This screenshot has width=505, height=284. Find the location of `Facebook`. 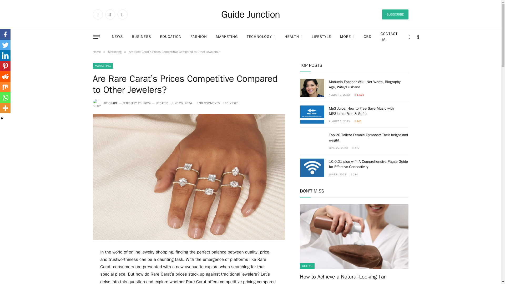

Facebook is located at coordinates (97, 14).